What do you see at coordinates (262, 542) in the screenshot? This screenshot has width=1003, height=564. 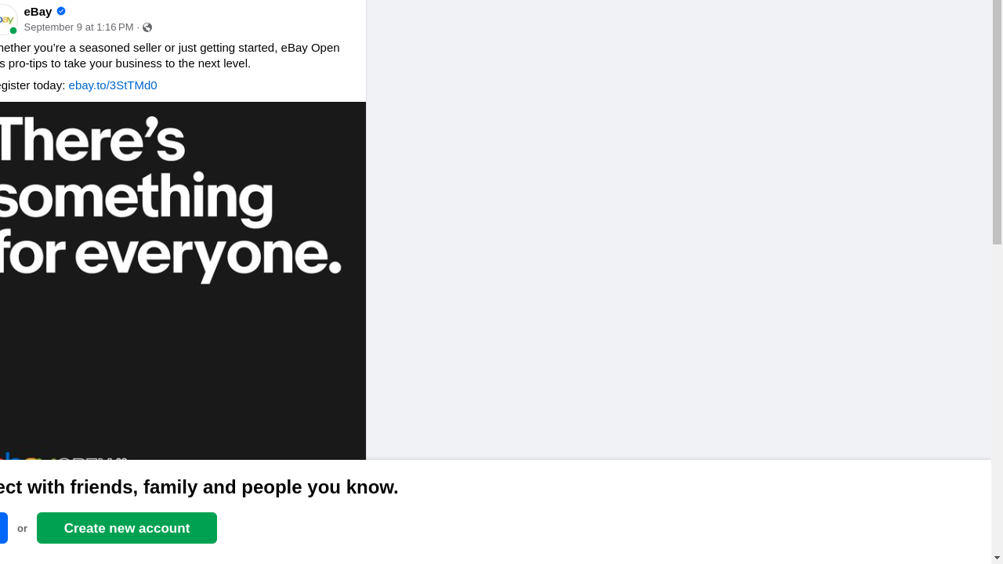 I see `Comment` at bounding box center [262, 542].